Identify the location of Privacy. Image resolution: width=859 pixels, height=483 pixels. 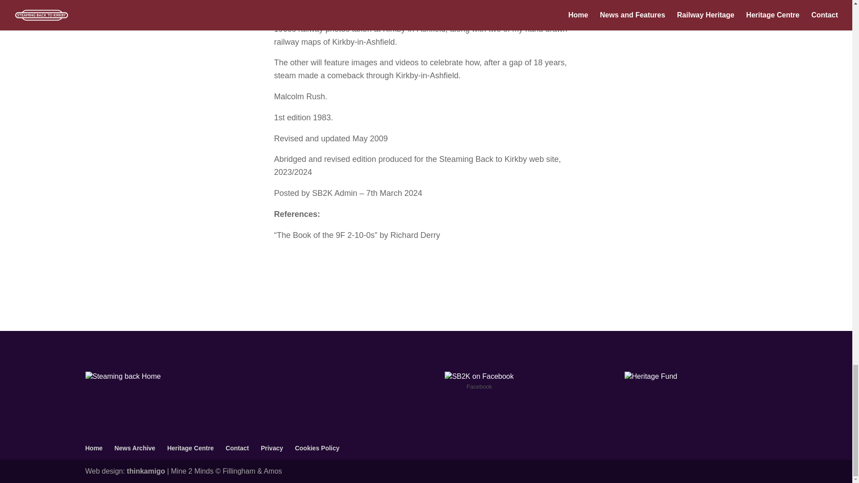
(272, 448).